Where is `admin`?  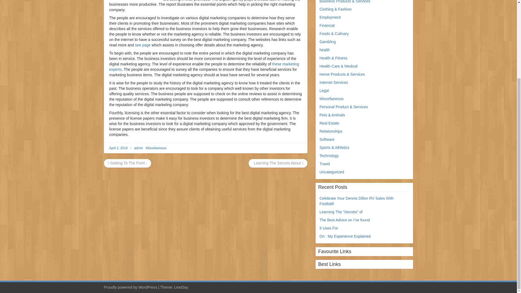 admin is located at coordinates (138, 148).